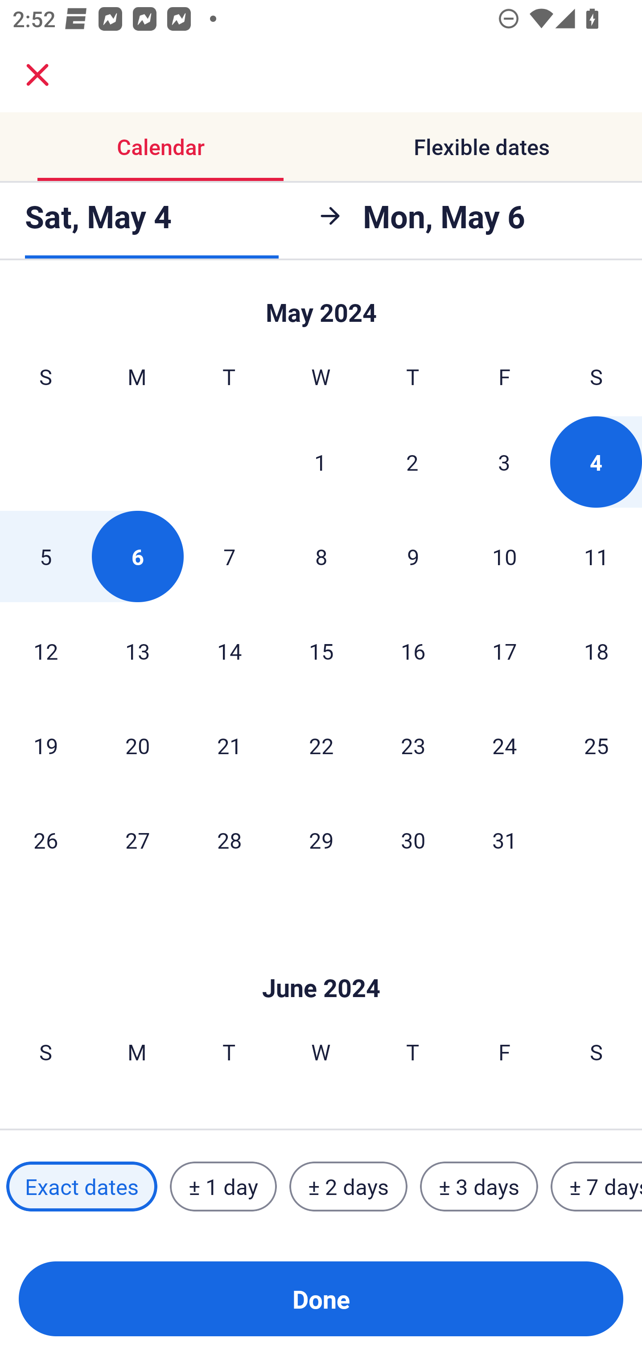 The width and height of the screenshot is (642, 1355). What do you see at coordinates (229, 840) in the screenshot?
I see `28 Tuesday, May 28, 2024` at bounding box center [229, 840].